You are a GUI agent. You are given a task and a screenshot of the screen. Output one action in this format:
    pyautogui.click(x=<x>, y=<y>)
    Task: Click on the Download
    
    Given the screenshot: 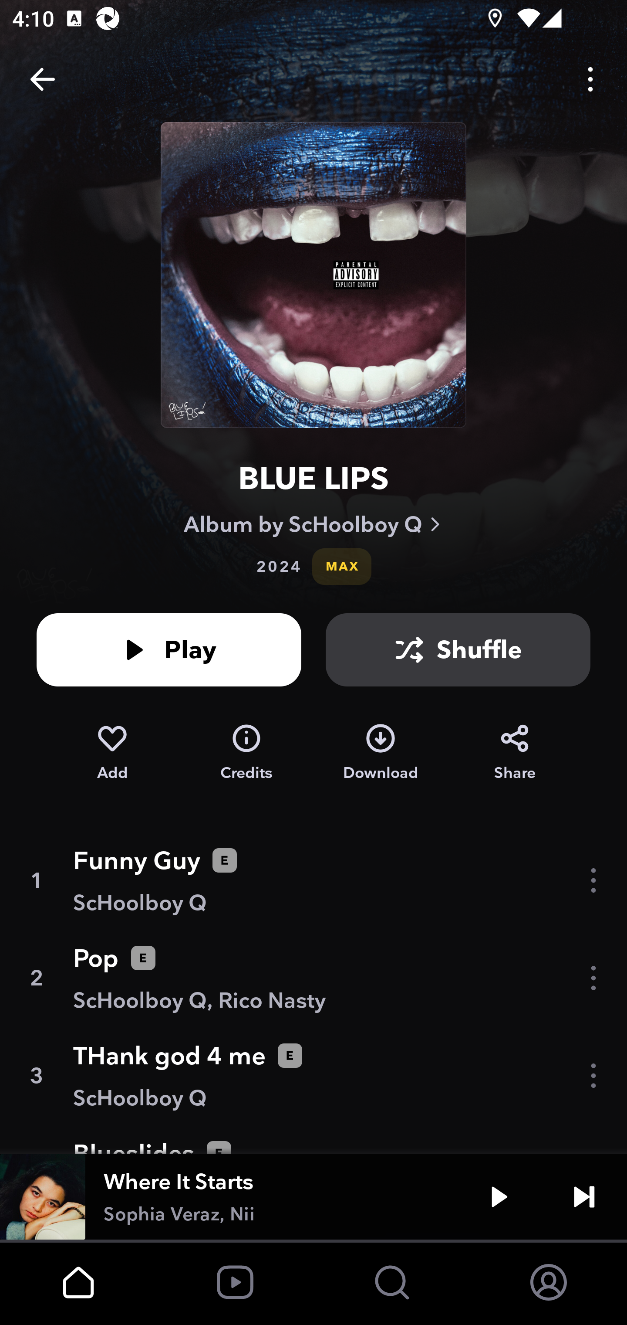 What is the action you would take?
    pyautogui.click(x=381, y=752)
    